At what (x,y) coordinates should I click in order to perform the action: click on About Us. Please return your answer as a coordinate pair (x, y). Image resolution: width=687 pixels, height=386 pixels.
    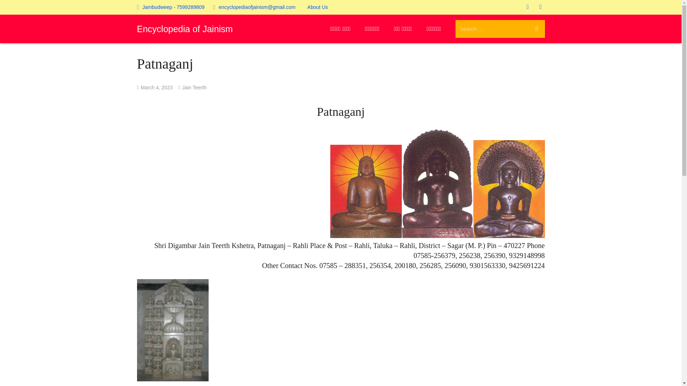
    Looking at the image, I should click on (318, 7).